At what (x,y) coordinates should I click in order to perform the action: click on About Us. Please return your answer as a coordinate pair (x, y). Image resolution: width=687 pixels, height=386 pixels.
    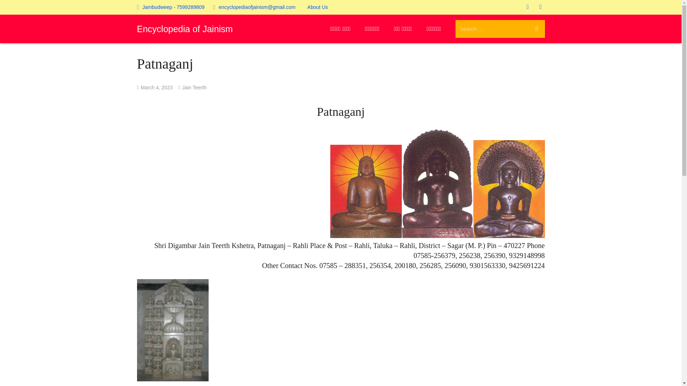
    Looking at the image, I should click on (318, 7).